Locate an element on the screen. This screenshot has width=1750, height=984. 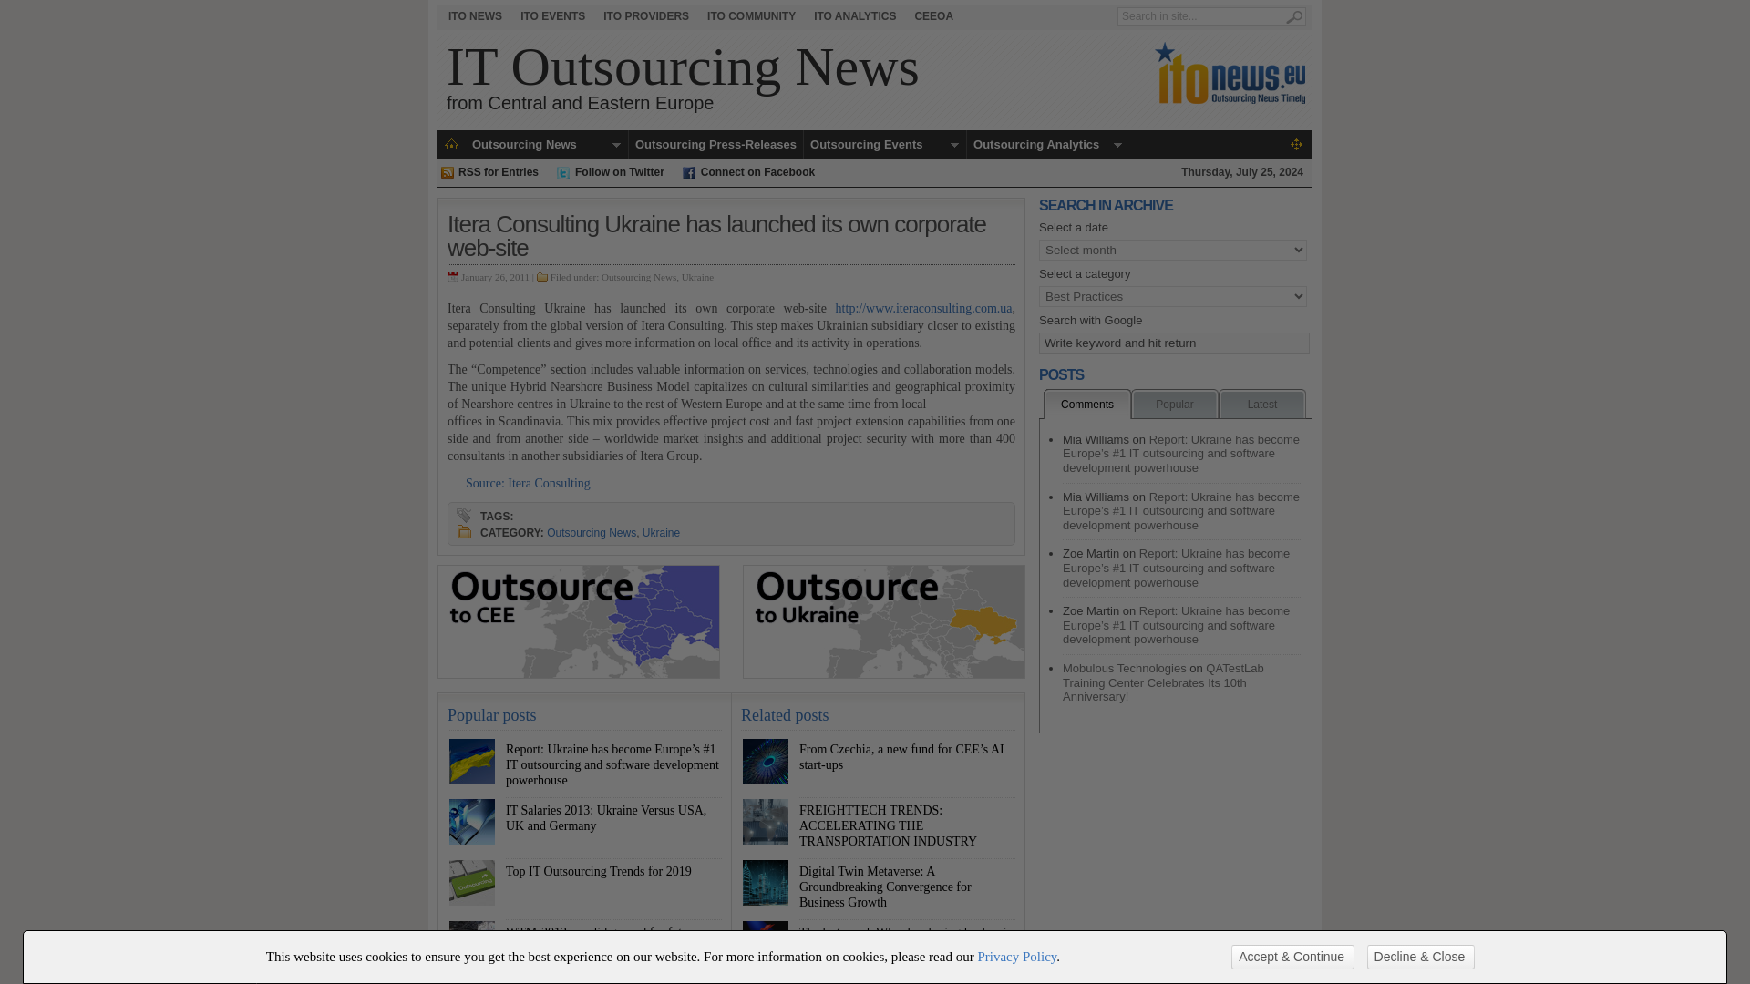
Ukraine is located at coordinates (619, 171).